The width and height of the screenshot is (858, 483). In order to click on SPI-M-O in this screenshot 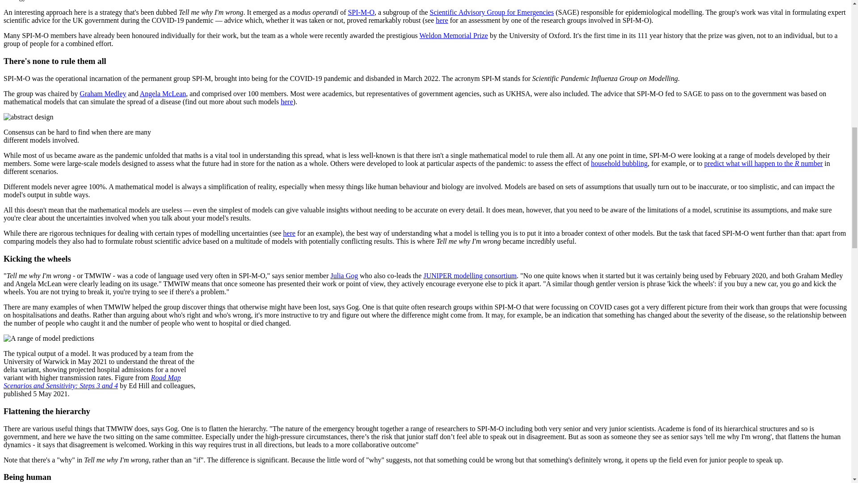, I will do `click(361, 12)`.